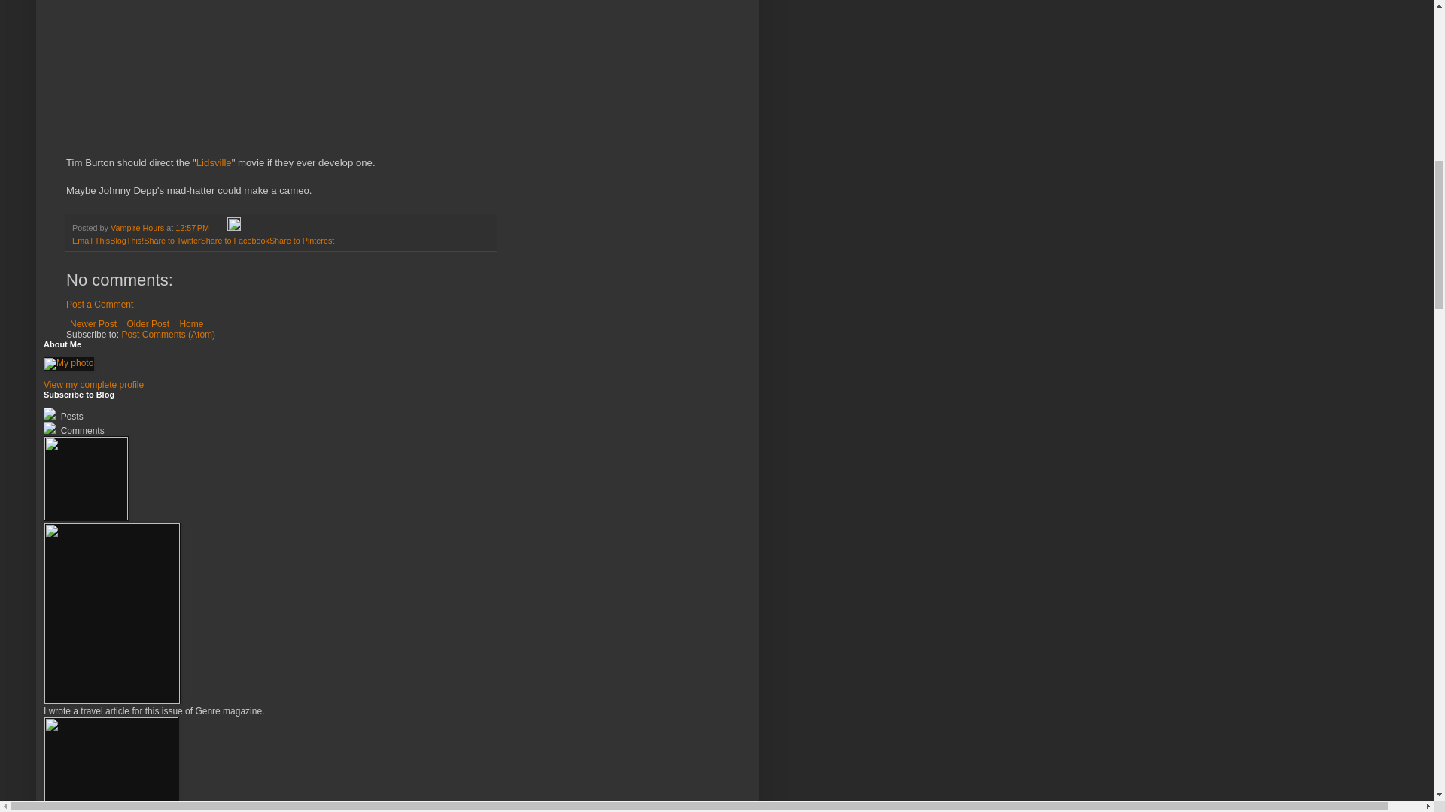  Describe the element at coordinates (235, 241) in the screenshot. I see `Share to Facebook` at that location.